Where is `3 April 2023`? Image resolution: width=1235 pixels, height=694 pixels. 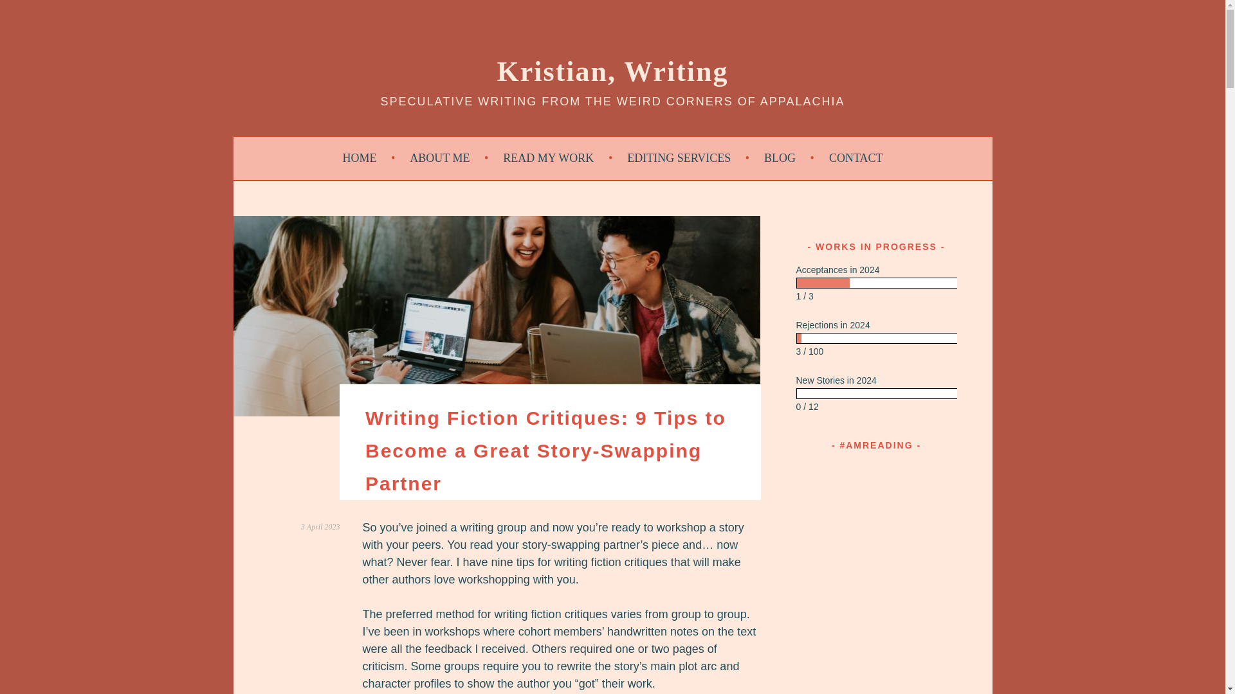
3 April 2023 is located at coordinates (320, 527).